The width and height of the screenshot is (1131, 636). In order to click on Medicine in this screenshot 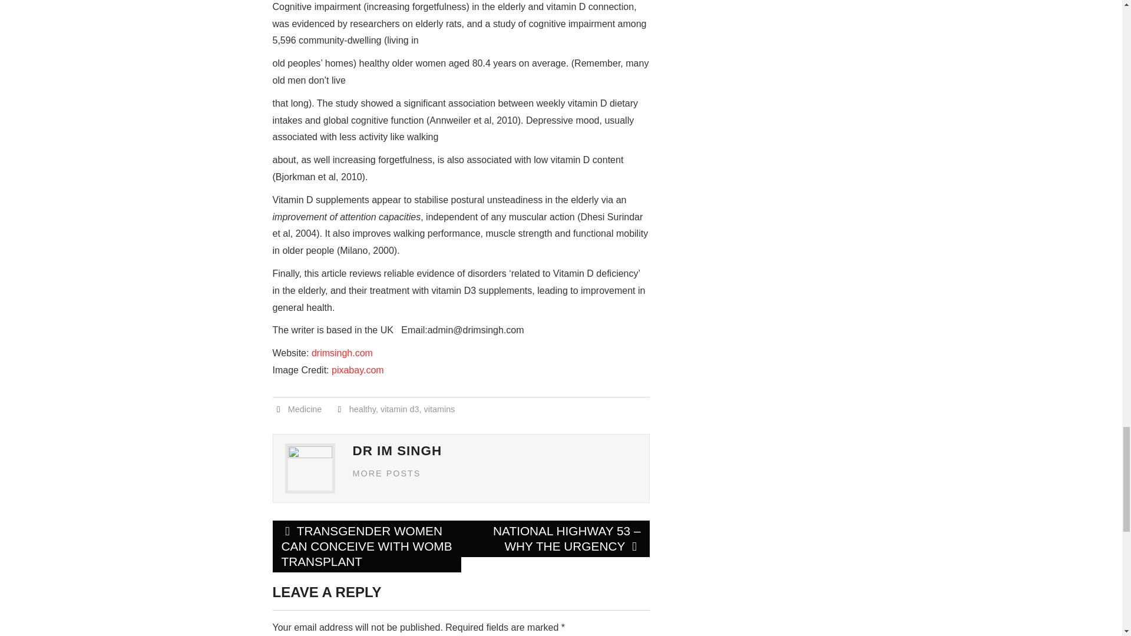, I will do `click(305, 409)`.